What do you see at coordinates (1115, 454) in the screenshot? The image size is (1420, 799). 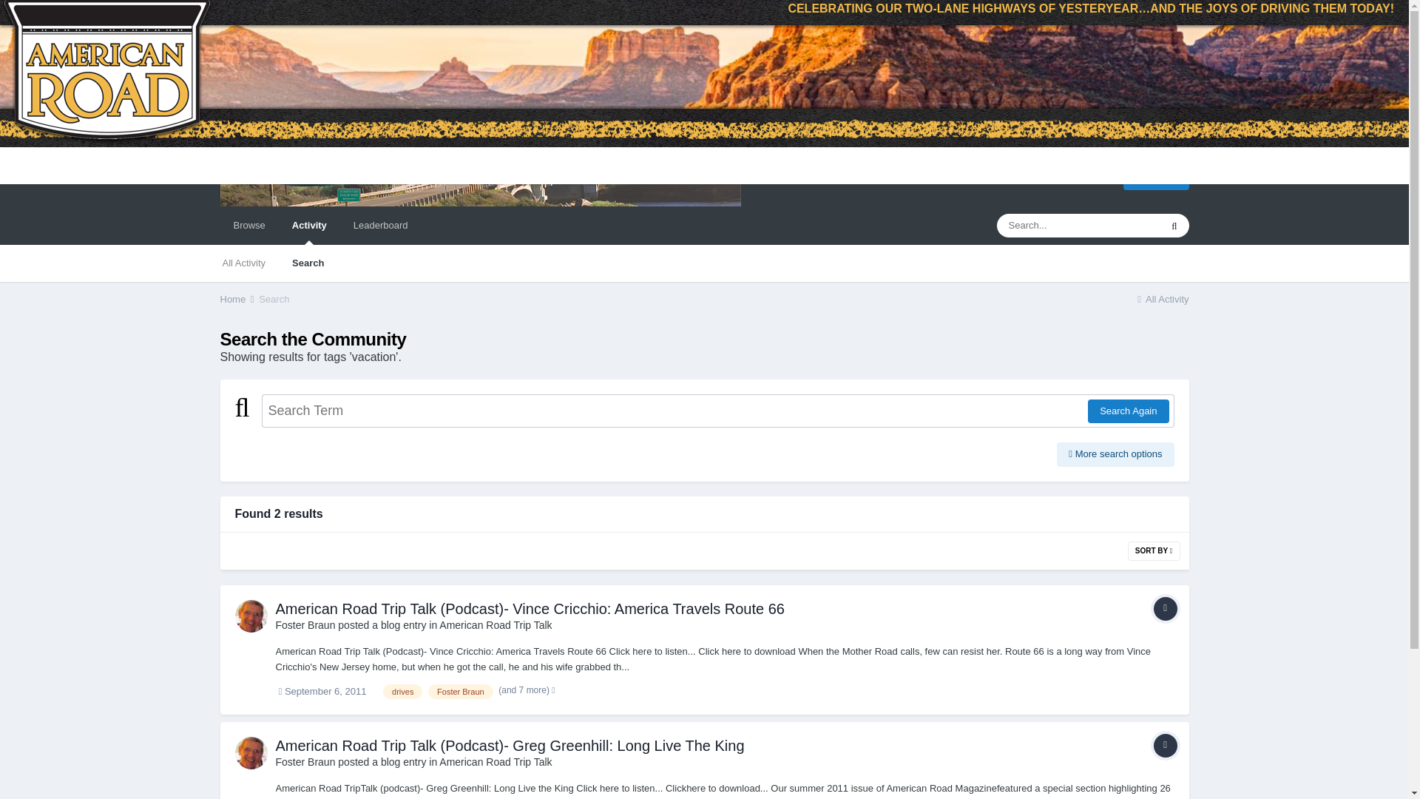 I see `More search options` at bounding box center [1115, 454].